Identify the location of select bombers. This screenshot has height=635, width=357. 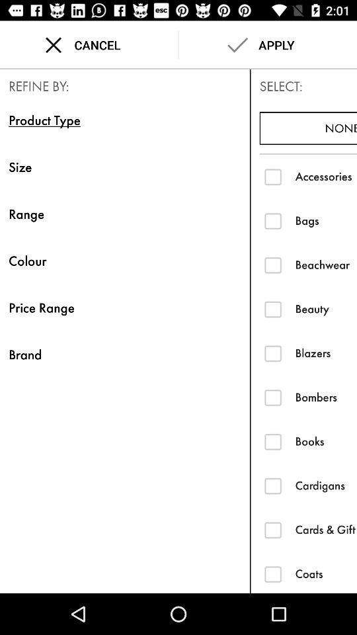
(272, 397).